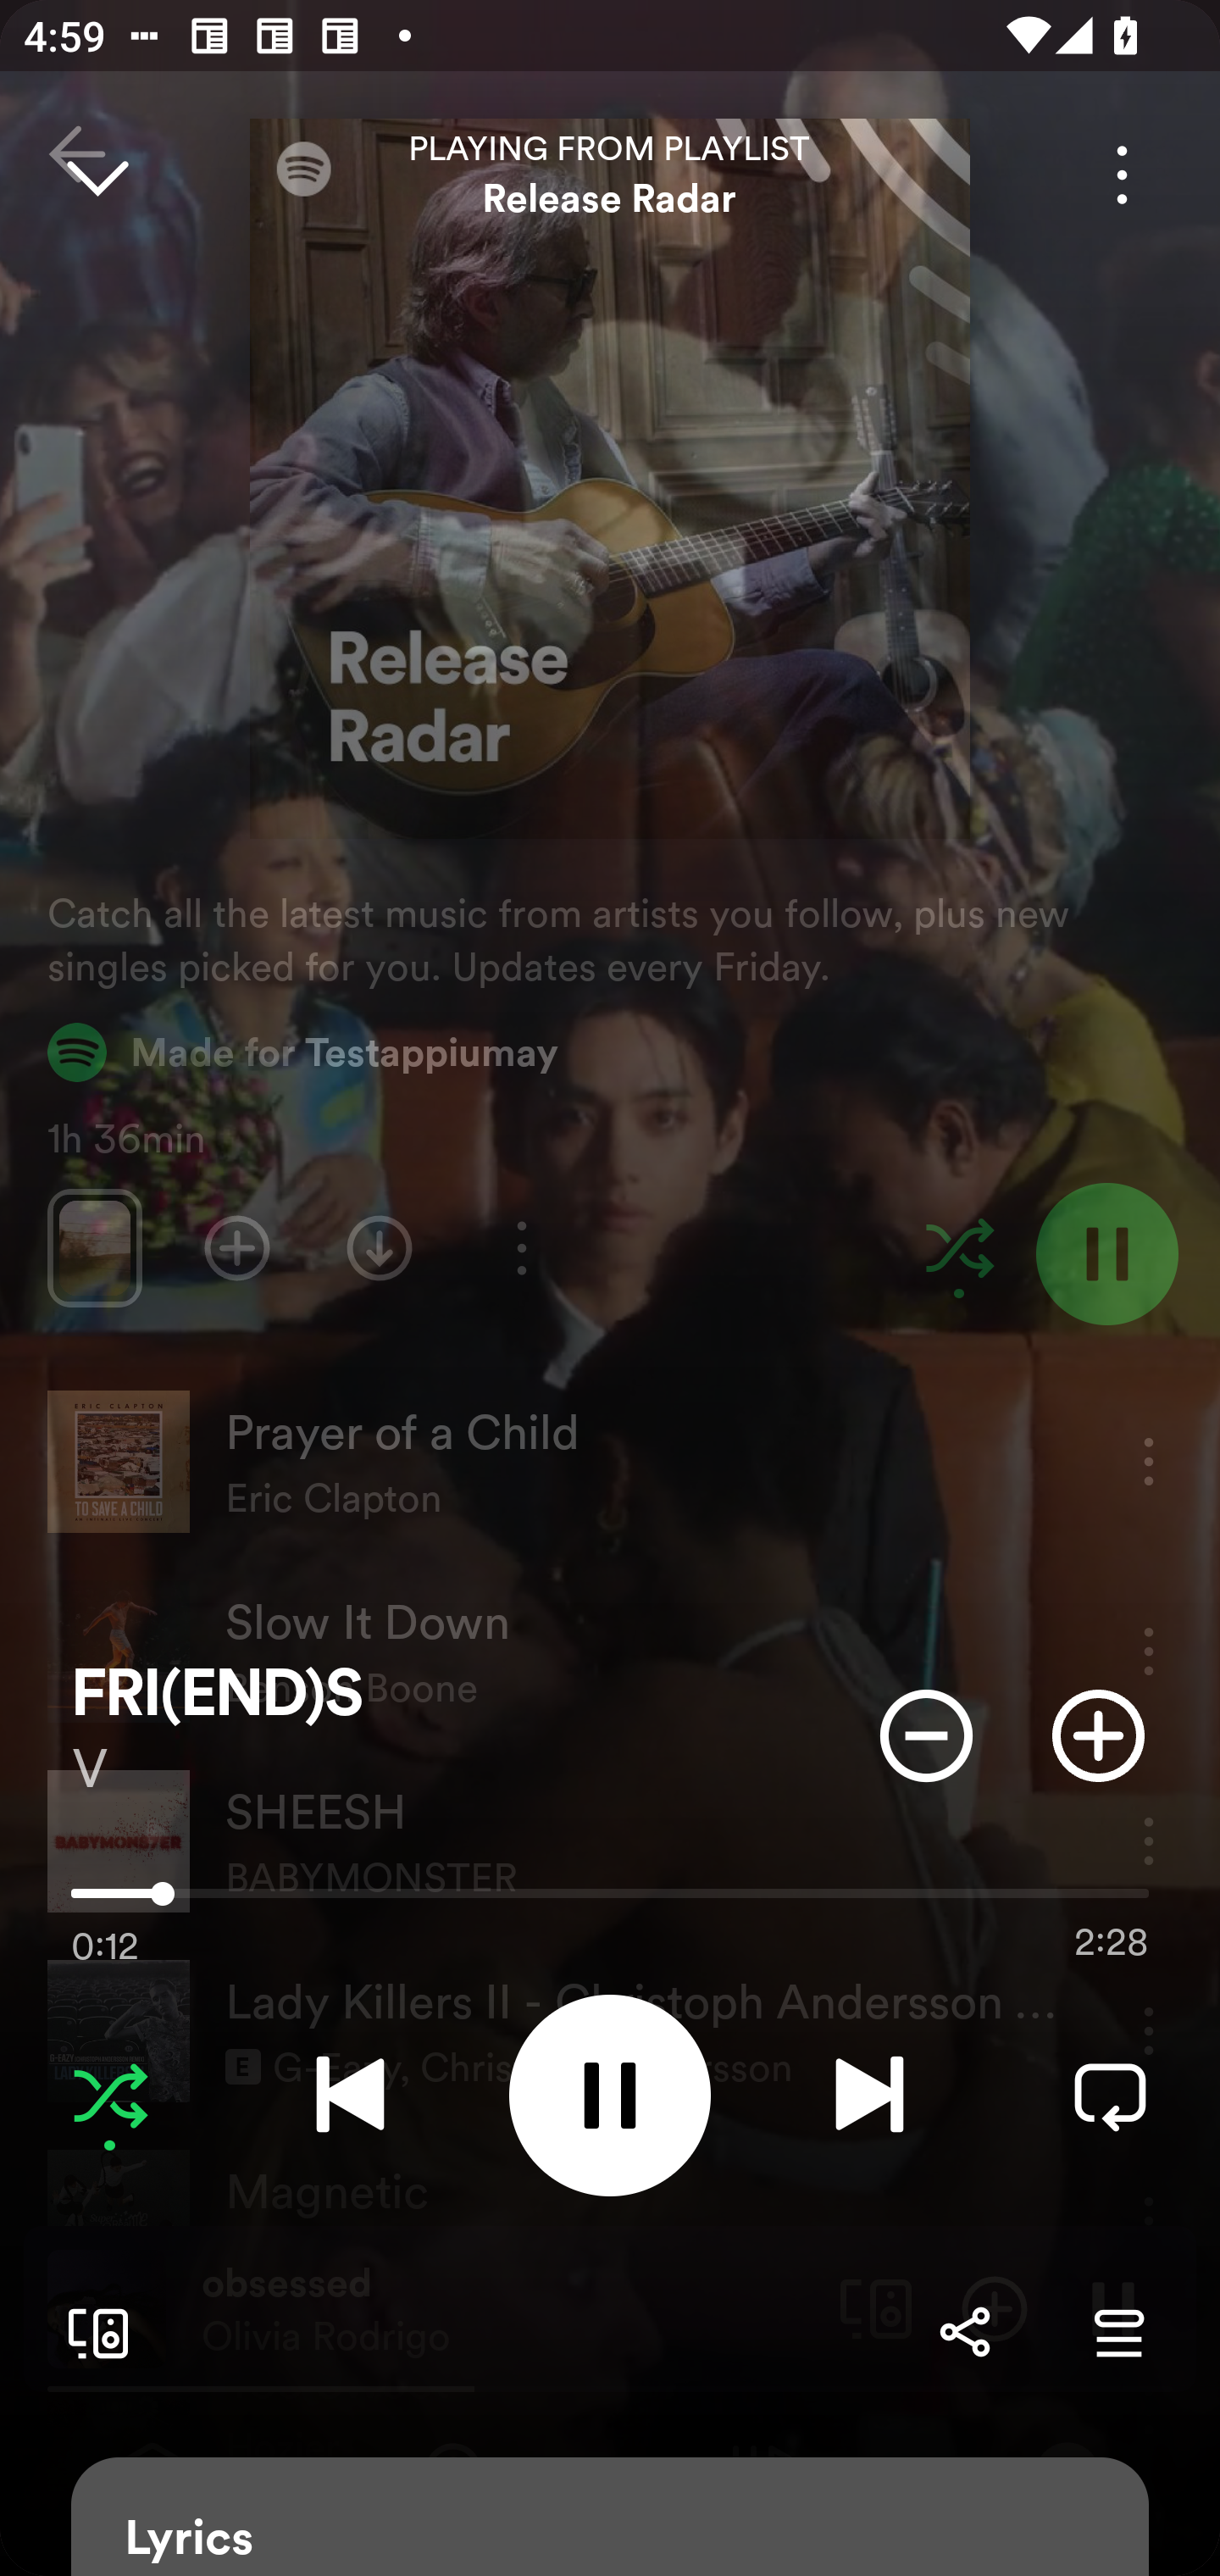  I want to click on Close, so click(97, 175).